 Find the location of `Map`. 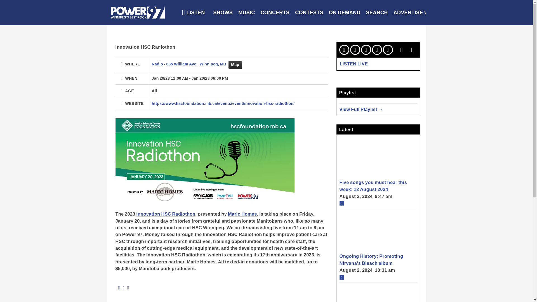

Map is located at coordinates (235, 65).